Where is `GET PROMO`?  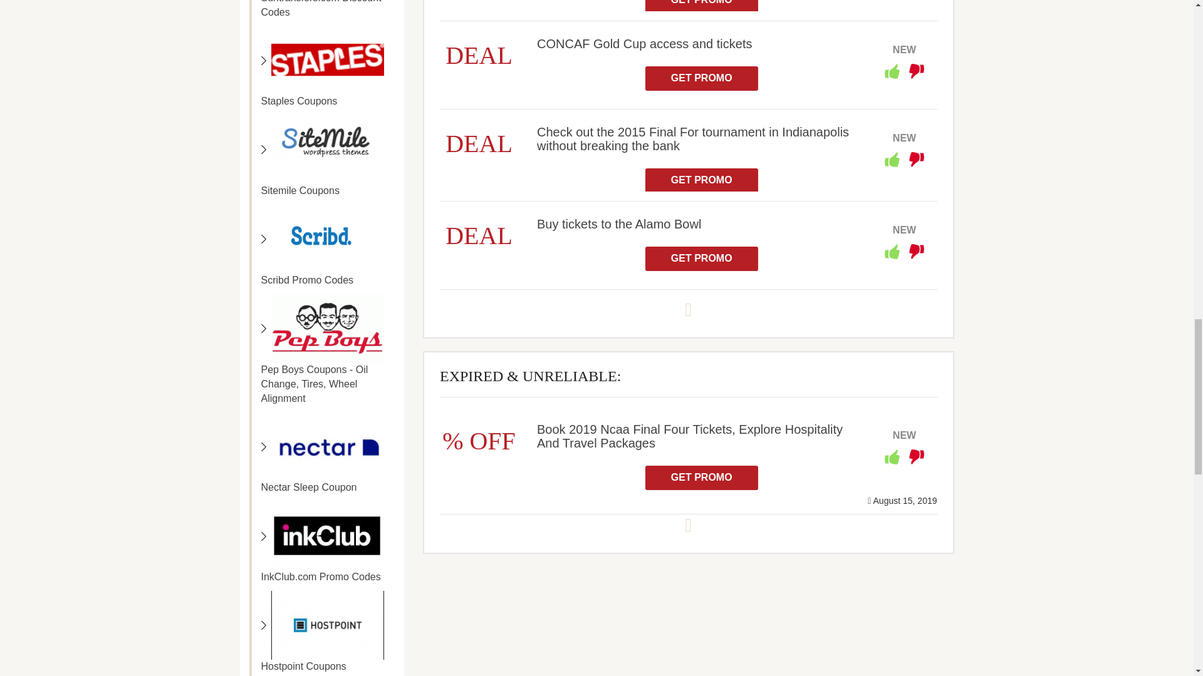
GET PROMO is located at coordinates (701, 259).